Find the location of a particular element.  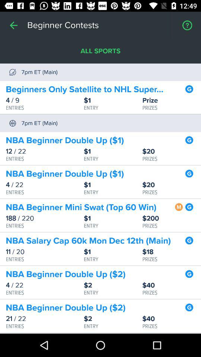

press the icon to the left of the $1 item is located at coordinates (45, 252).